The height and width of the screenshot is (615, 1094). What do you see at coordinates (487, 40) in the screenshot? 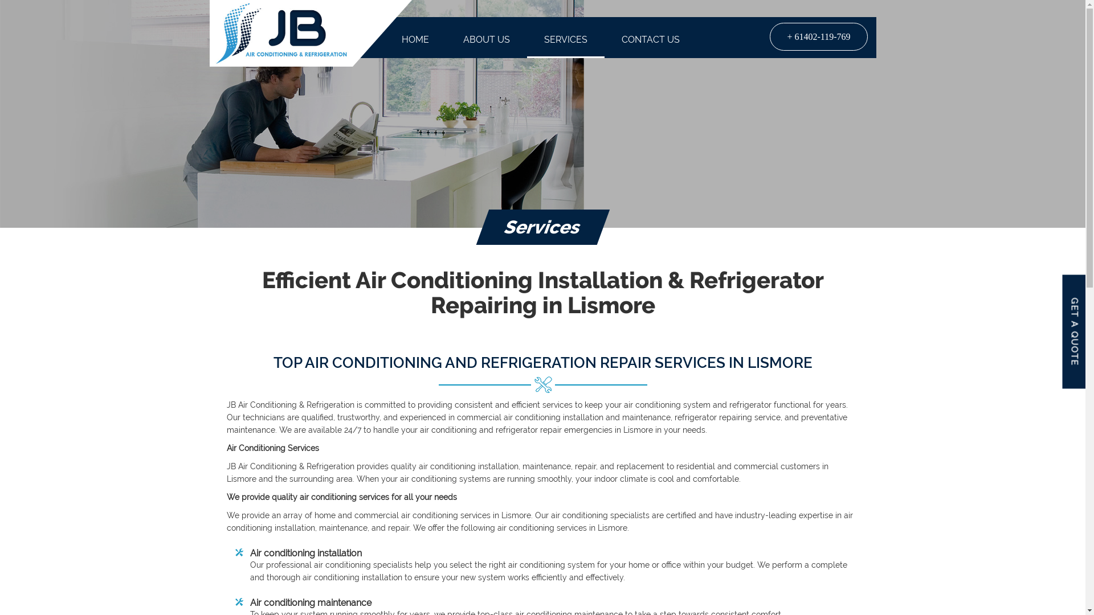
I see `ABOUT US` at bounding box center [487, 40].